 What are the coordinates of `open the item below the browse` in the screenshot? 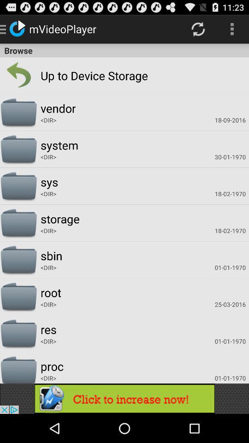 It's located at (18, 76).